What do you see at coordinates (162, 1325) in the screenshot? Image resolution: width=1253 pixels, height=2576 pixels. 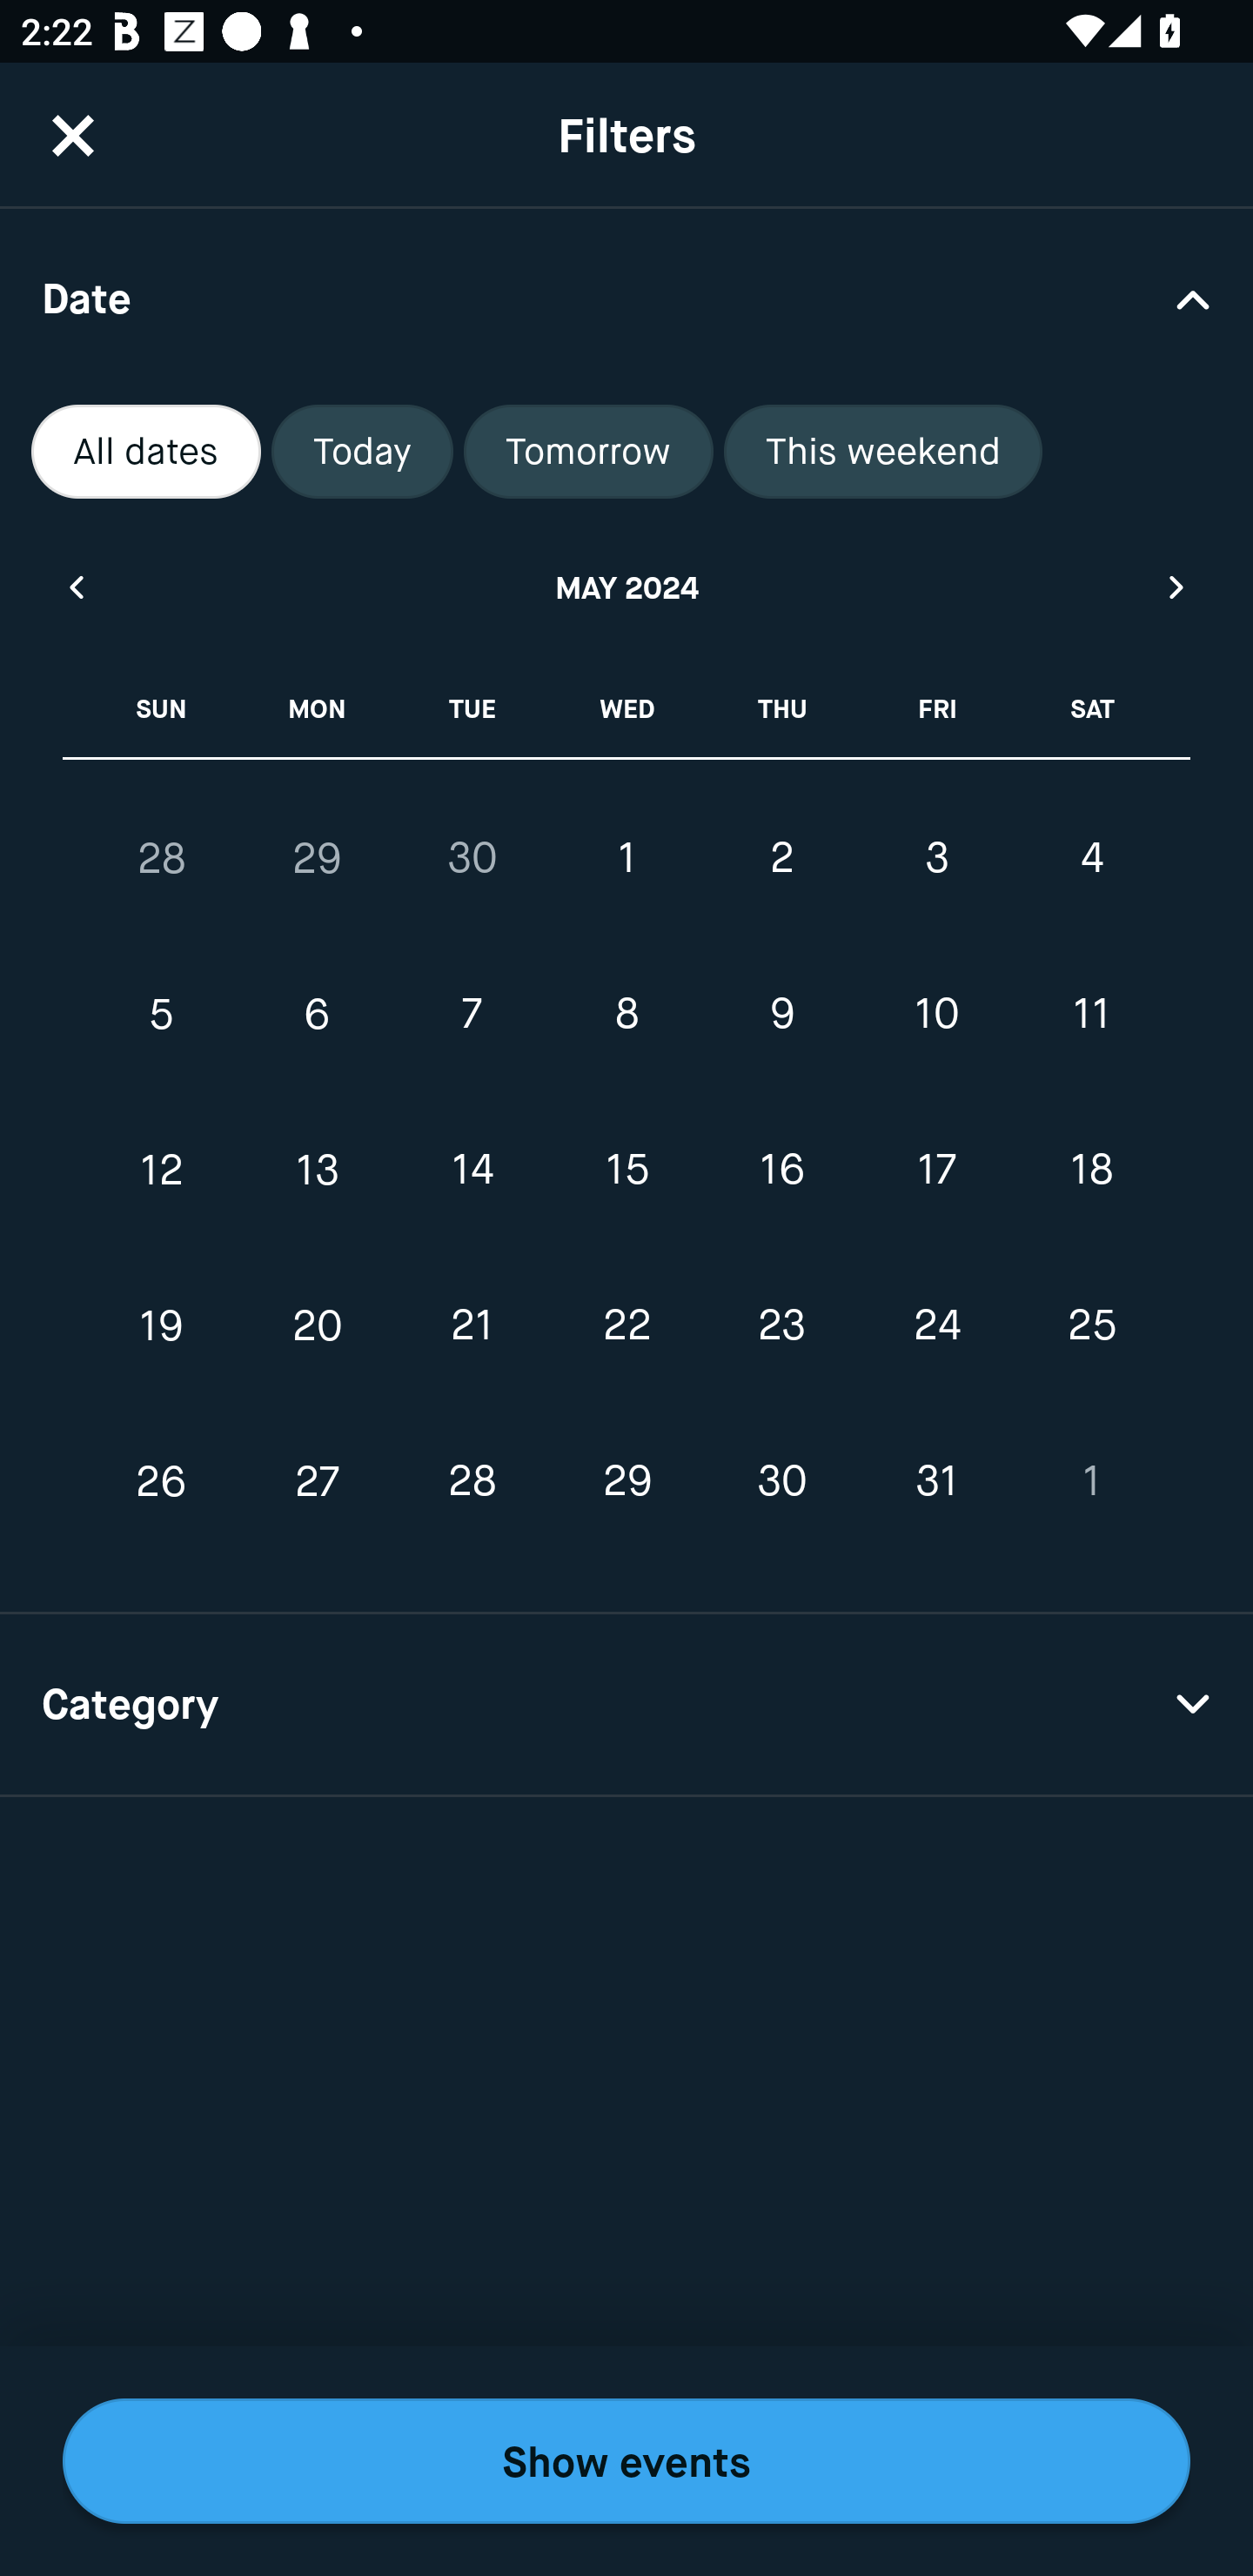 I see `19` at bounding box center [162, 1325].